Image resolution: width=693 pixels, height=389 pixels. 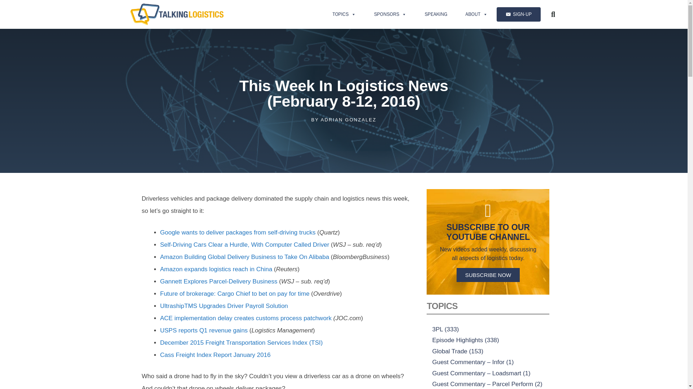 What do you see at coordinates (390, 14) in the screenshot?
I see `SPONSORS` at bounding box center [390, 14].